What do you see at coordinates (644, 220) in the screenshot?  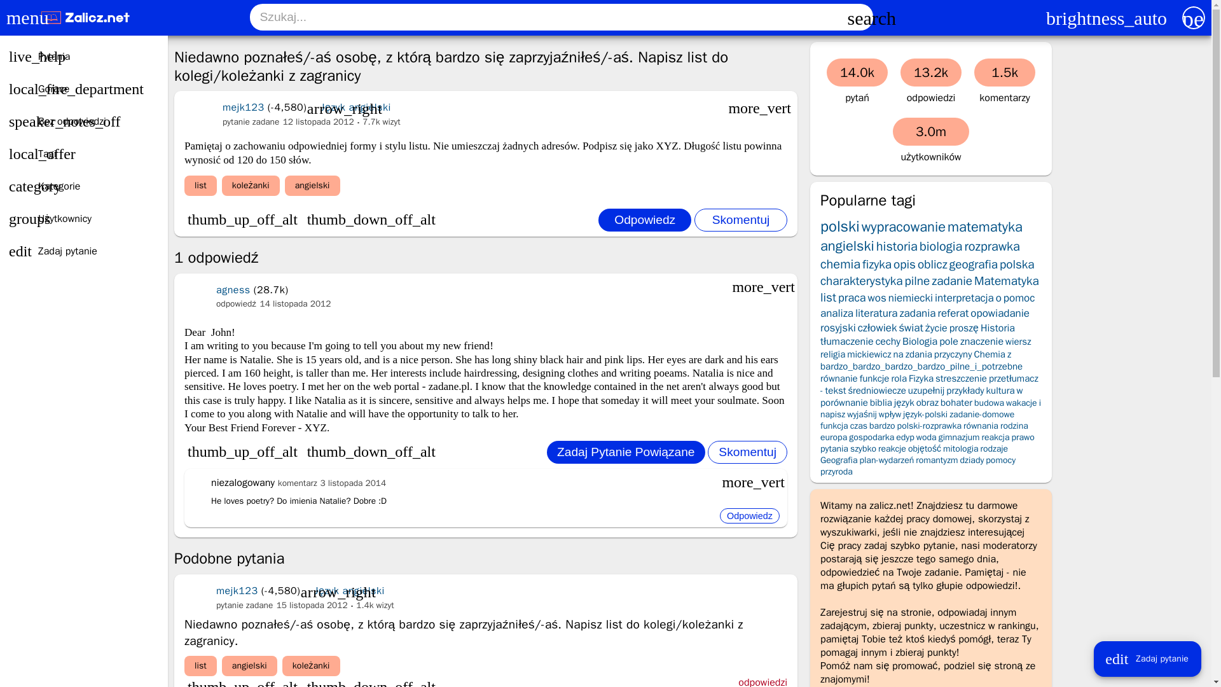 I see `odpowiedz` at bounding box center [644, 220].